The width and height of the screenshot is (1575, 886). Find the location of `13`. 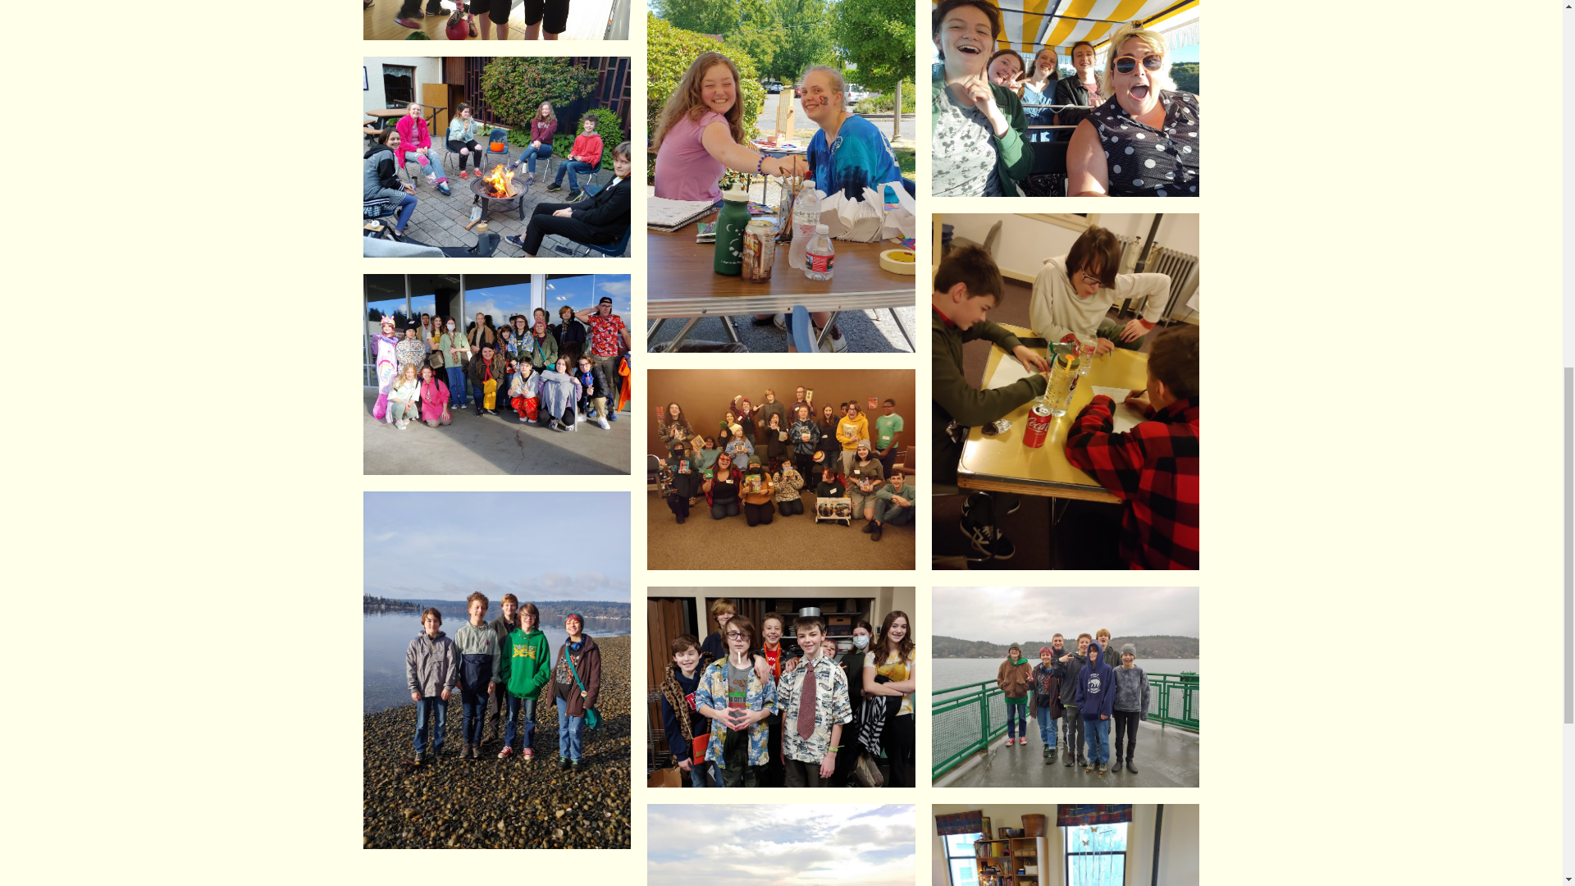

13 is located at coordinates (496, 158).